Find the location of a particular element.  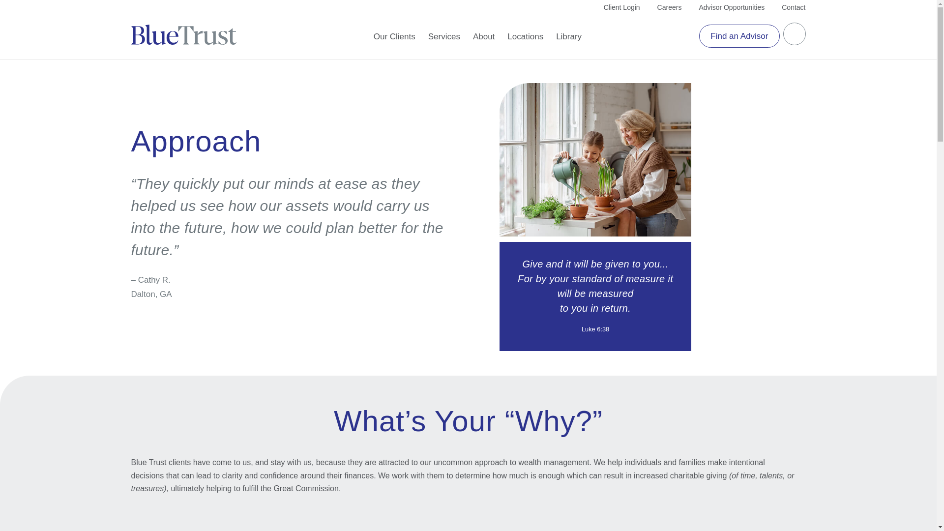

Client Login is located at coordinates (621, 7).